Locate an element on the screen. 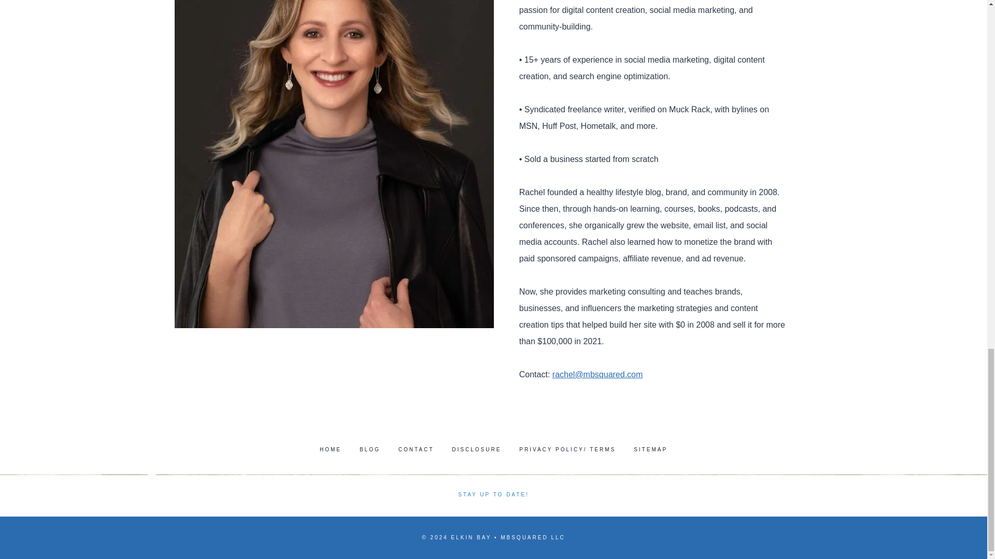 The width and height of the screenshot is (995, 559). SITEMAP is located at coordinates (650, 449).